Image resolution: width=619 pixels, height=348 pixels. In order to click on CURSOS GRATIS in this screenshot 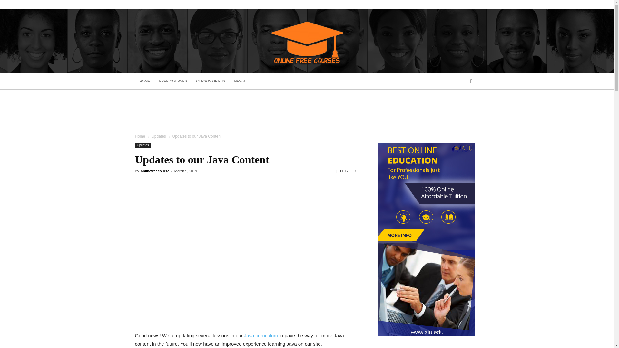, I will do `click(210, 81)`.